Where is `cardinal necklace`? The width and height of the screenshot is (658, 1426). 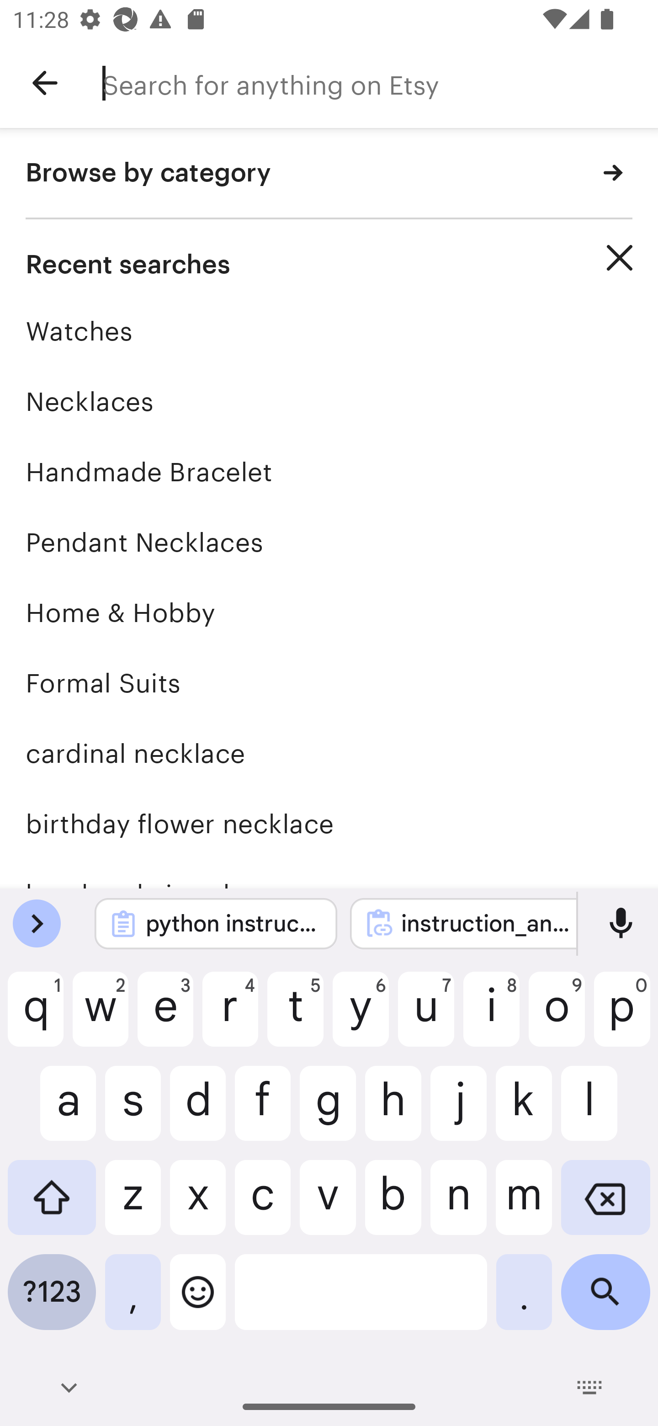
cardinal necklace is located at coordinates (329, 753).